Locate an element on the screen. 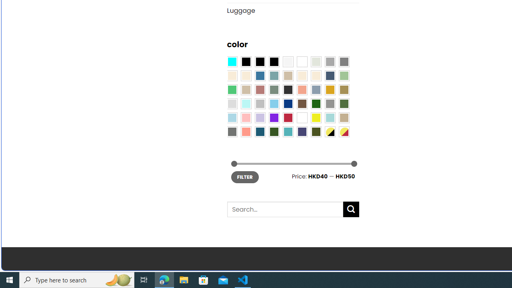  Peach Pink is located at coordinates (246, 132).